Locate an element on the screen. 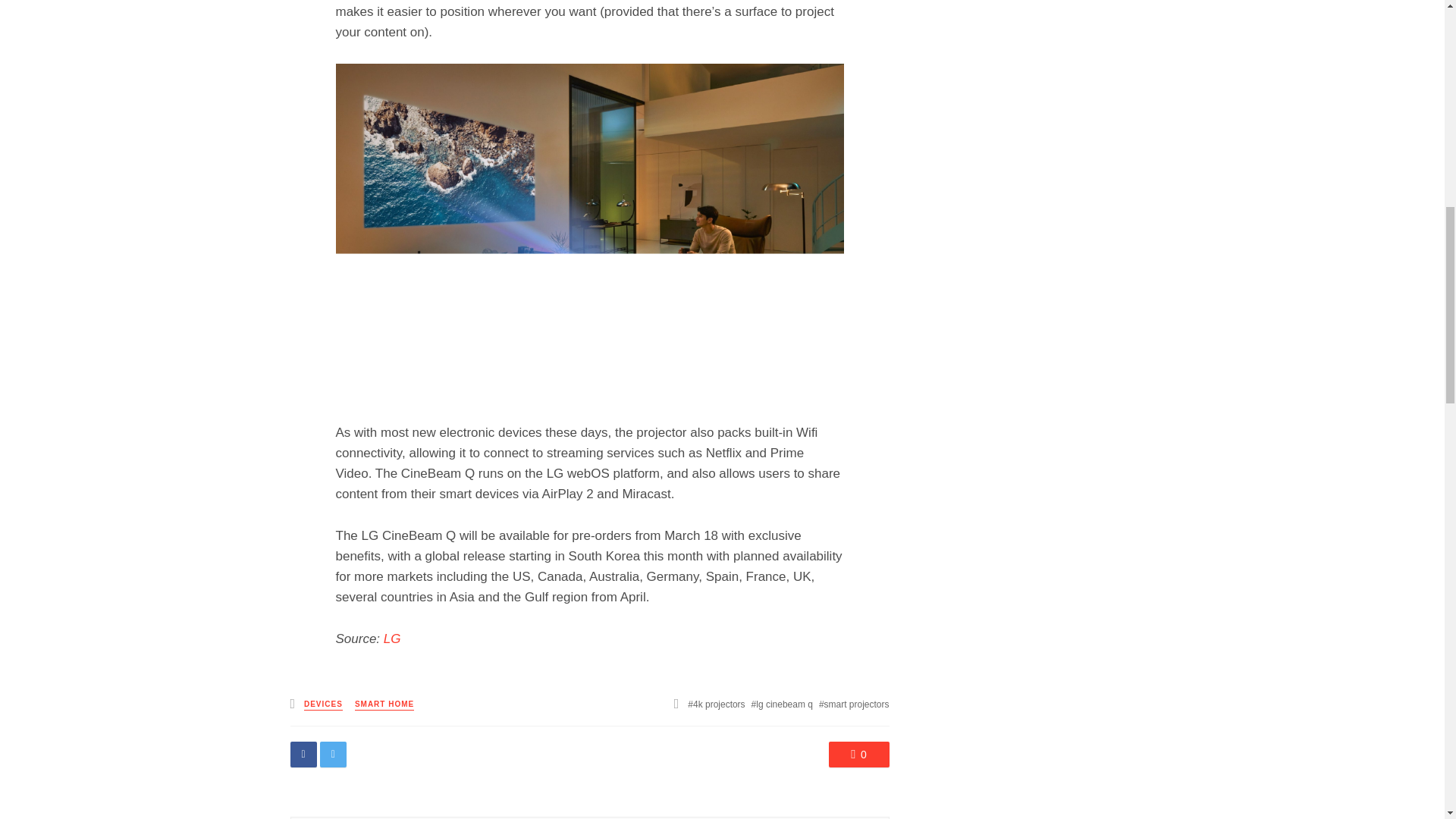 Image resolution: width=1456 pixels, height=819 pixels. lg cinebeam q is located at coordinates (781, 704).